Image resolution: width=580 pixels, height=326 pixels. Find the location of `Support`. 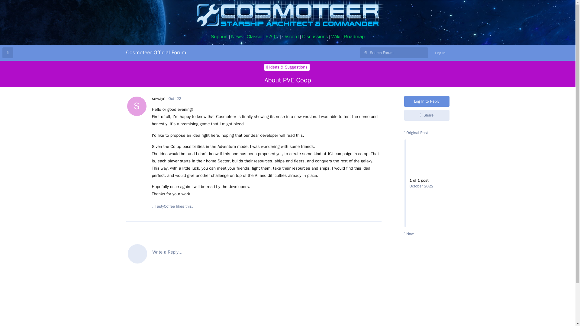

Support is located at coordinates (219, 37).